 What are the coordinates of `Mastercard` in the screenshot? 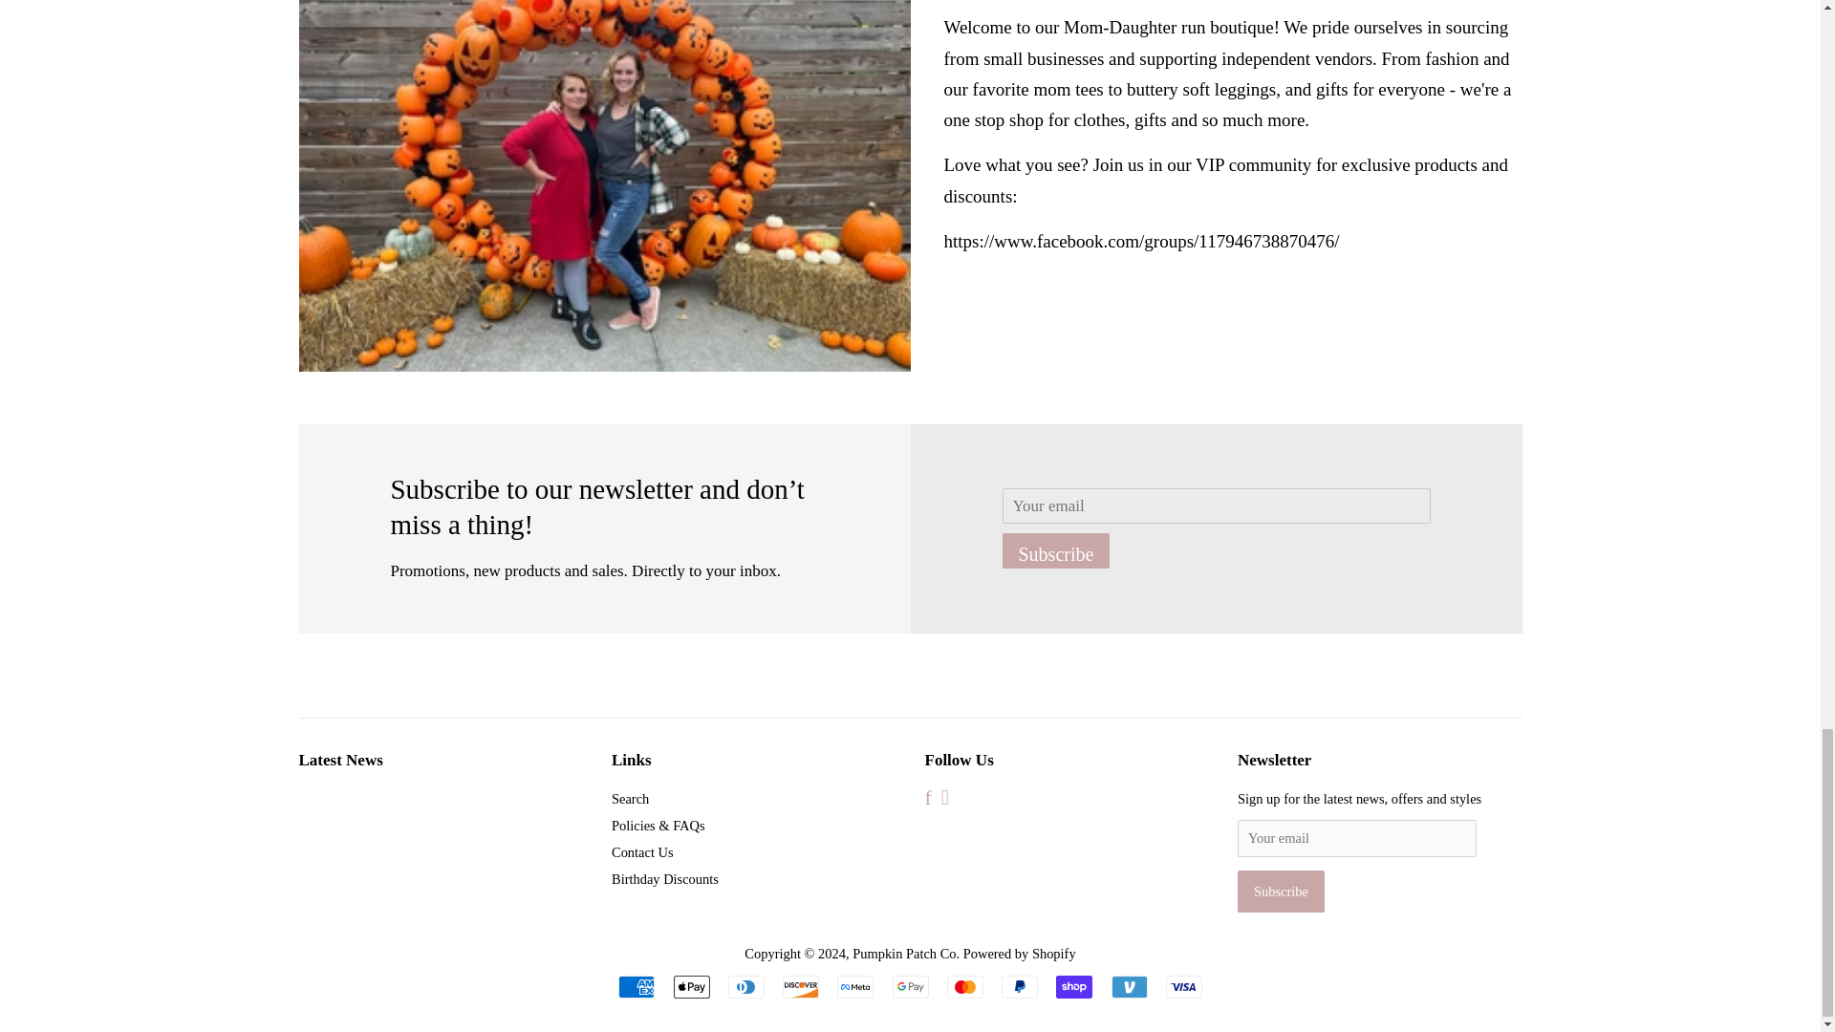 It's located at (965, 986).